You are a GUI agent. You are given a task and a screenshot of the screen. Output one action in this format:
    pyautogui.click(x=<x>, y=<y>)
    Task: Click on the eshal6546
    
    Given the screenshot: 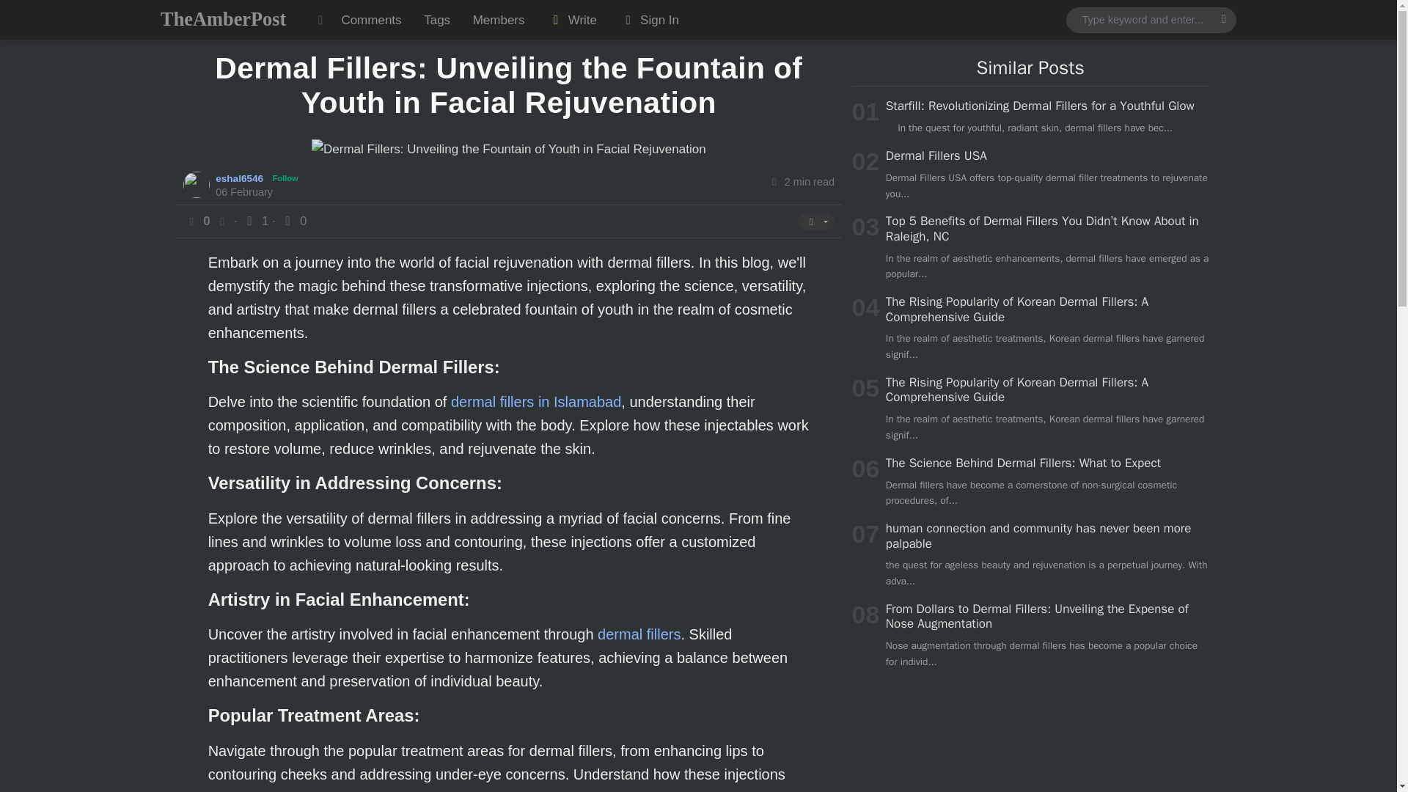 What is the action you would take?
    pyautogui.click(x=241, y=177)
    